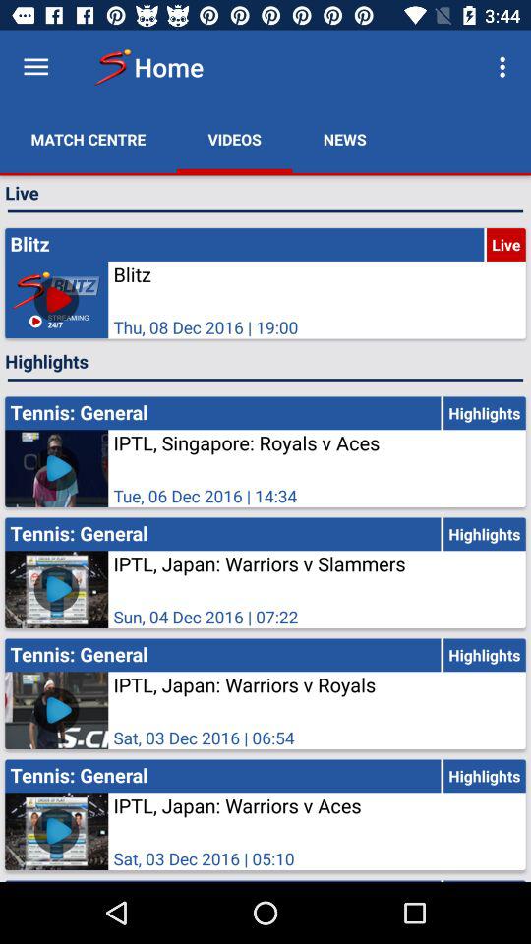 The image size is (531, 944). I want to click on view menu, so click(35, 67).